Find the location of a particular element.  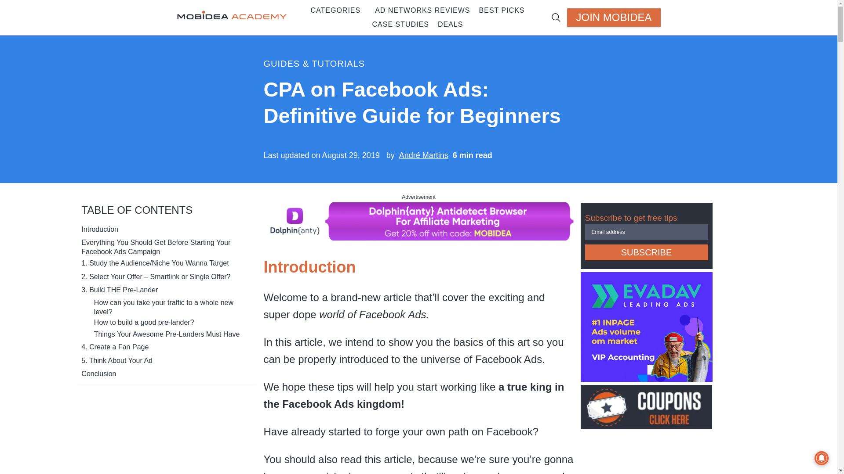

AD NETWORKS REVIEWS is located at coordinates (422, 10).